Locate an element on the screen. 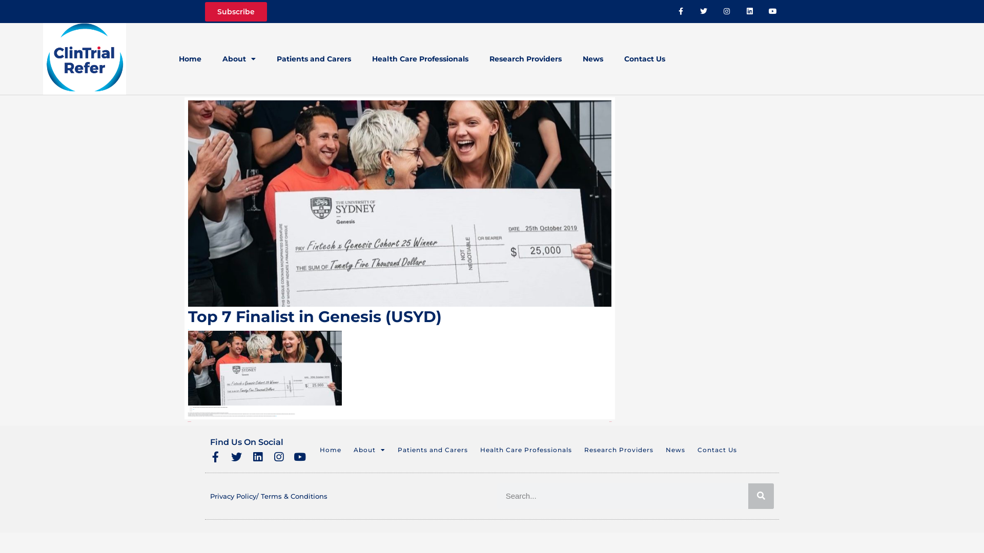  Health Care Professionals is located at coordinates (526, 450).